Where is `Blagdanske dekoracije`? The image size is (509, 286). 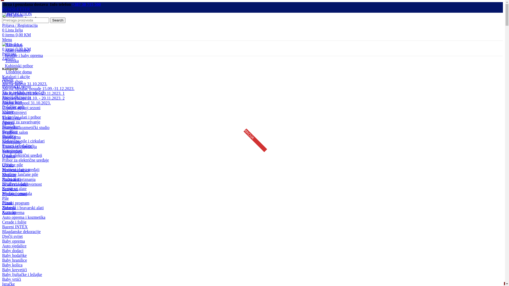 Blagdanske dekoracije is located at coordinates (21, 231).